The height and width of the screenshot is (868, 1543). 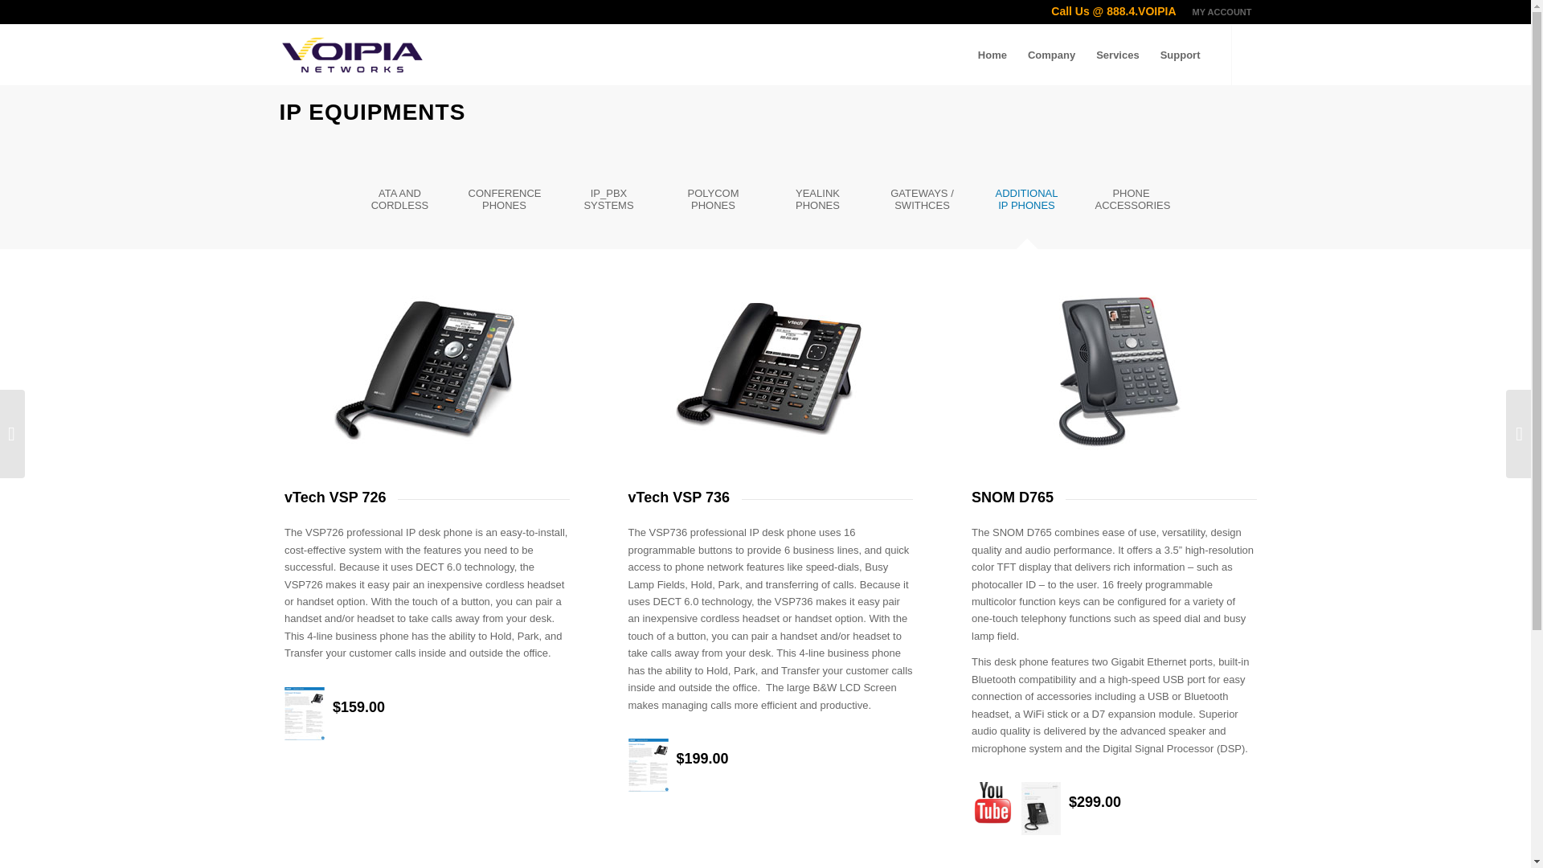 I want to click on ADDITIONAL IP PHONES, so click(x=1025, y=204).